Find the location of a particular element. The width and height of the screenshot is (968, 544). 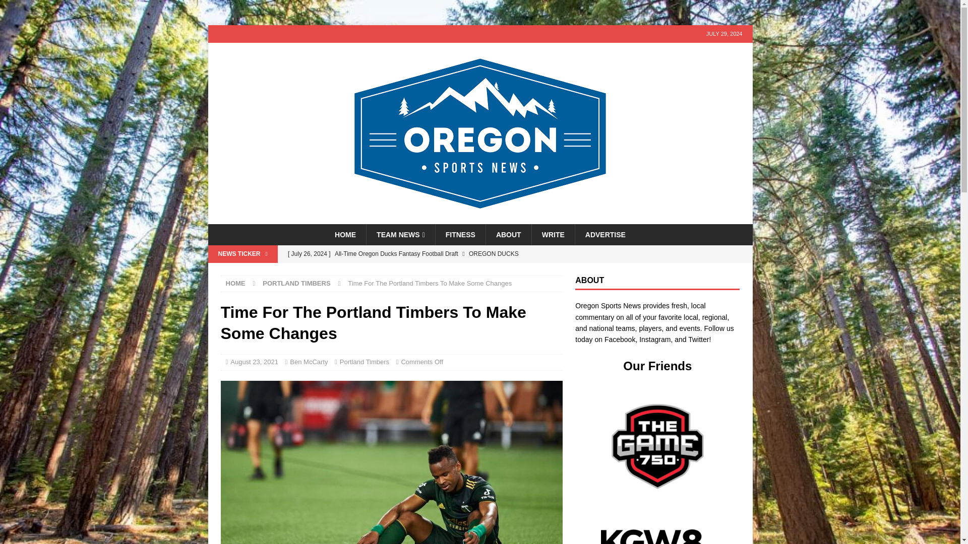

Timbers is located at coordinates (391, 462).